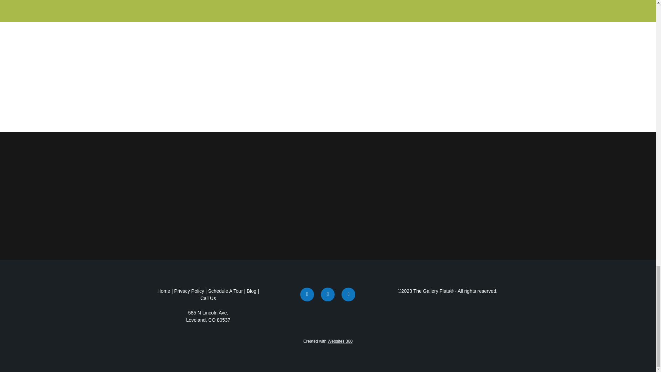 This screenshot has width=661, height=372. What do you see at coordinates (189, 291) in the screenshot?
I see `Privacy Policy` at bounding box center [189, 291].